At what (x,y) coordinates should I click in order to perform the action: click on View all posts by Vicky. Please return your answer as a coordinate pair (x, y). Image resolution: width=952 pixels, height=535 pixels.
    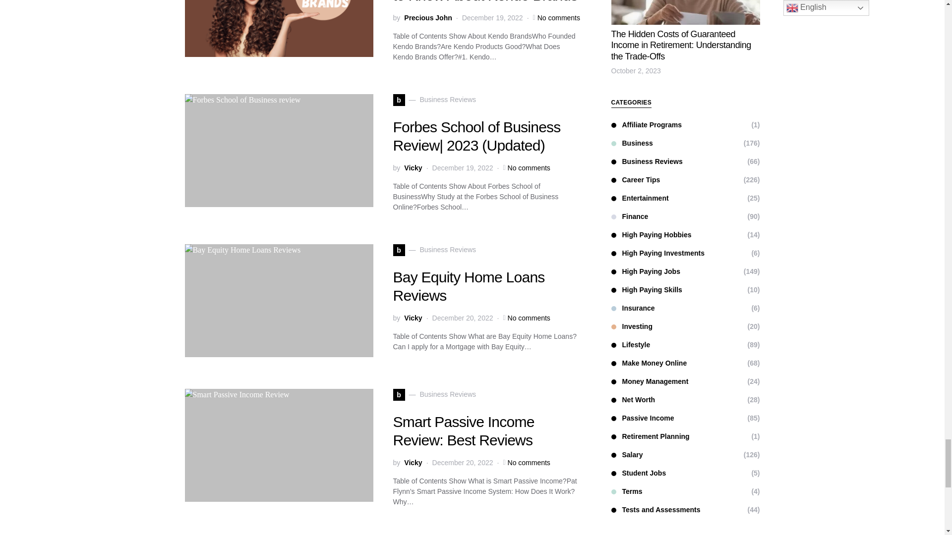
    Looking at the image, I should click on (413, 318).